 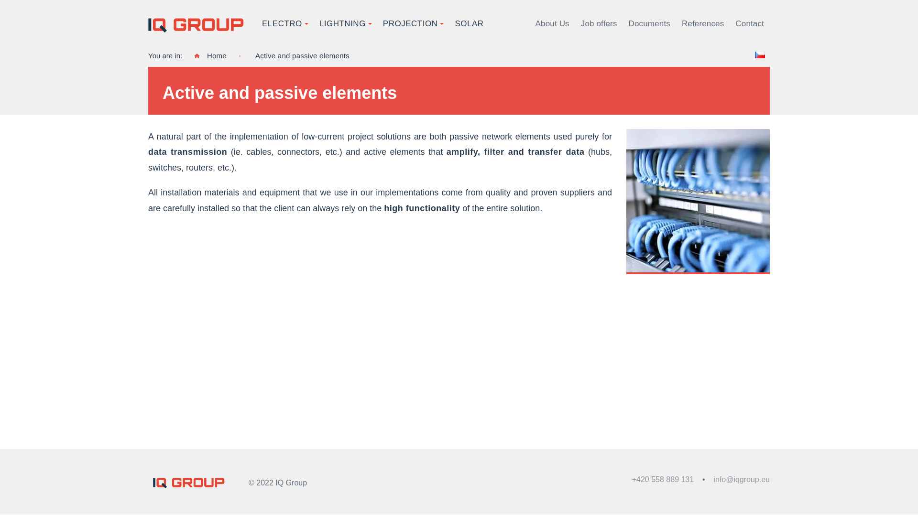 What do you see at coordinates (302, 55) in the screenshot?
I see `Active and passive elements` at bounding box center [302, 55].